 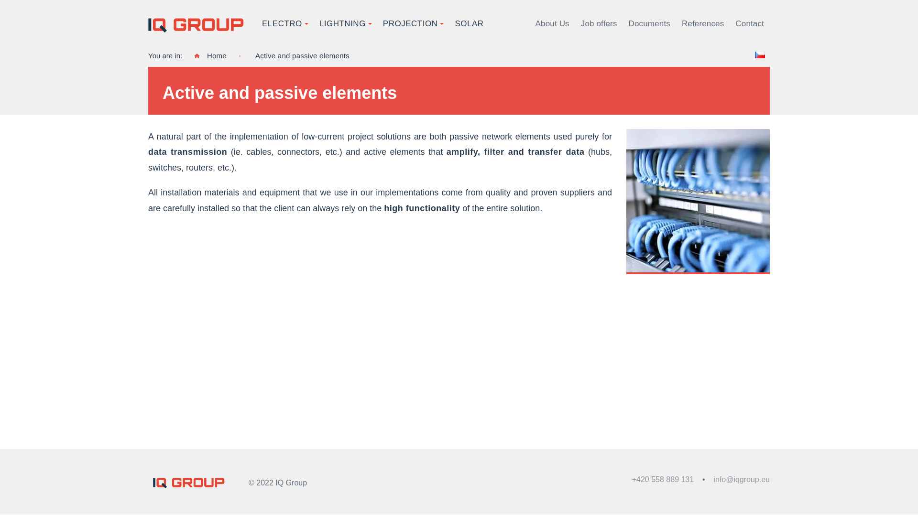 What do you see at coordinates (302, 55) in the screenshot?
I see `Active and passive elements` at bounding box center [302, 55].